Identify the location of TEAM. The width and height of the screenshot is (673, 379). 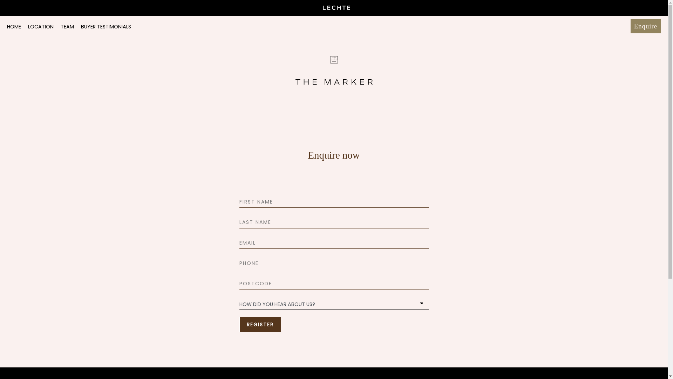
(67, 27).